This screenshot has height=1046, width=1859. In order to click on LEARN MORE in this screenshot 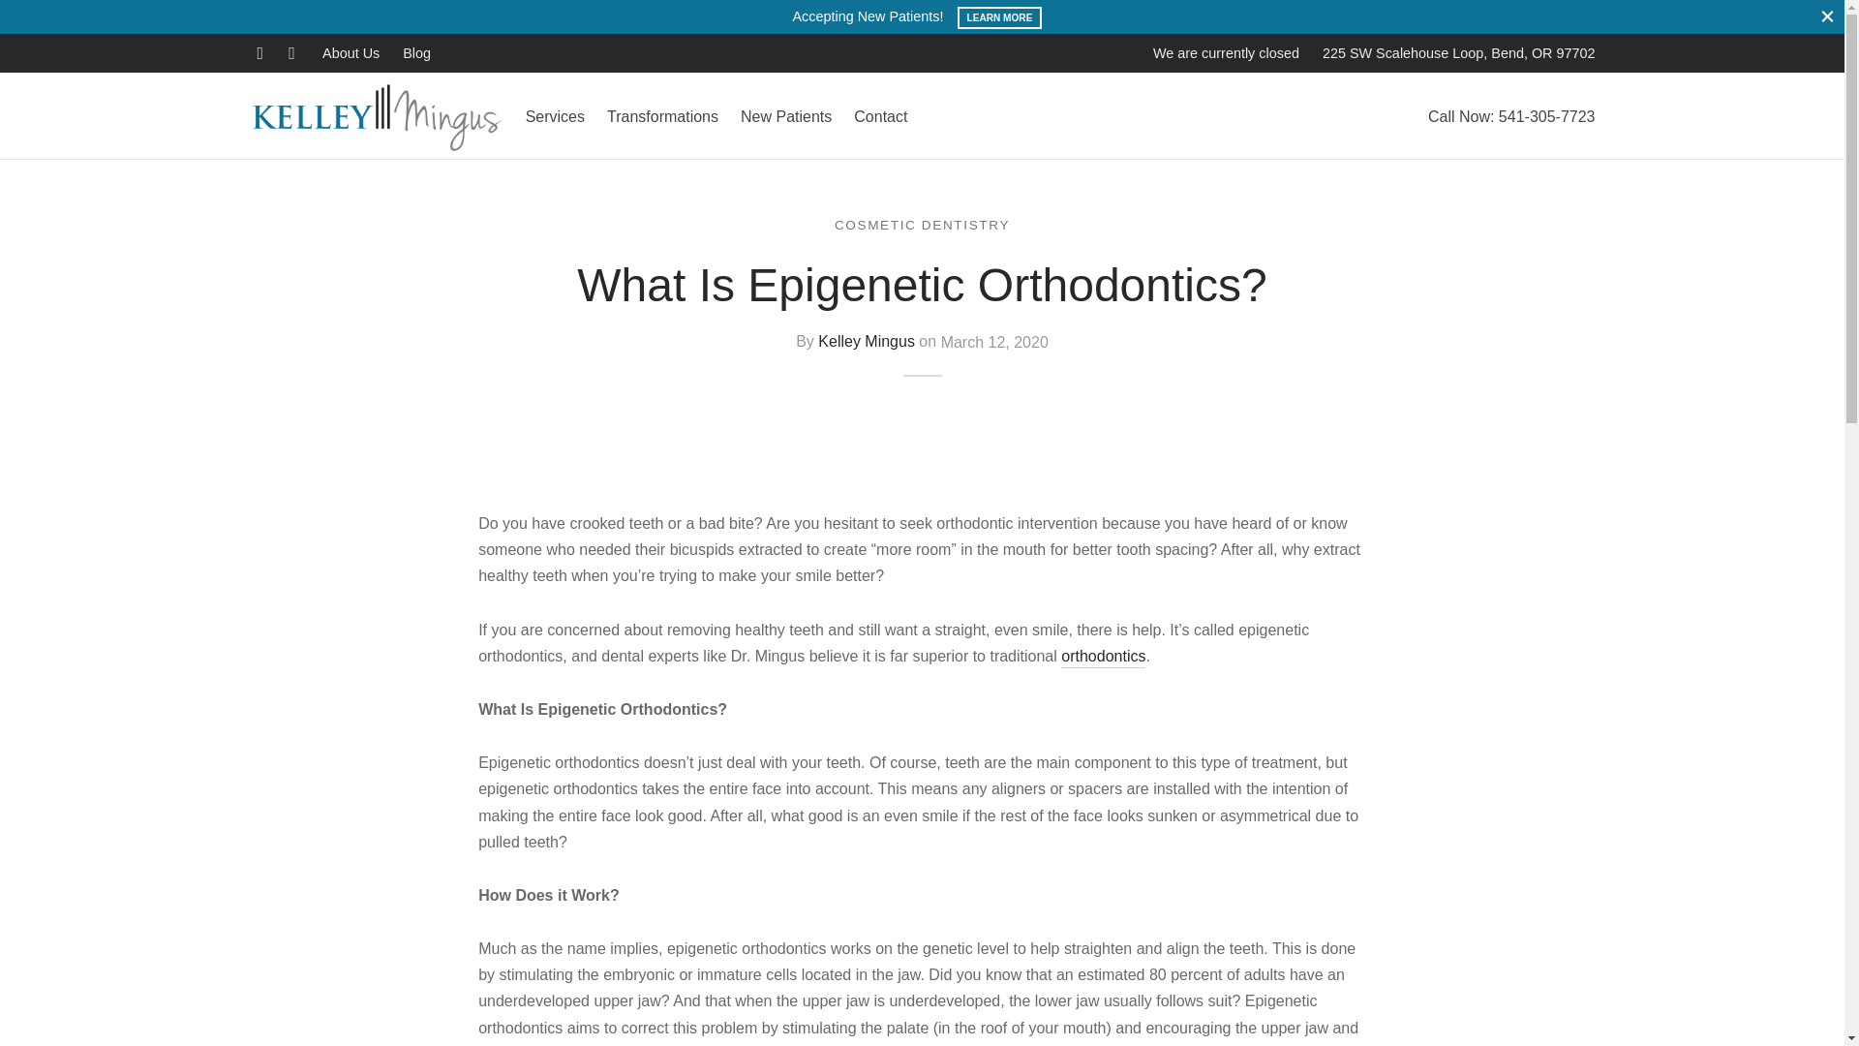, I will do `click(999, 17)`.